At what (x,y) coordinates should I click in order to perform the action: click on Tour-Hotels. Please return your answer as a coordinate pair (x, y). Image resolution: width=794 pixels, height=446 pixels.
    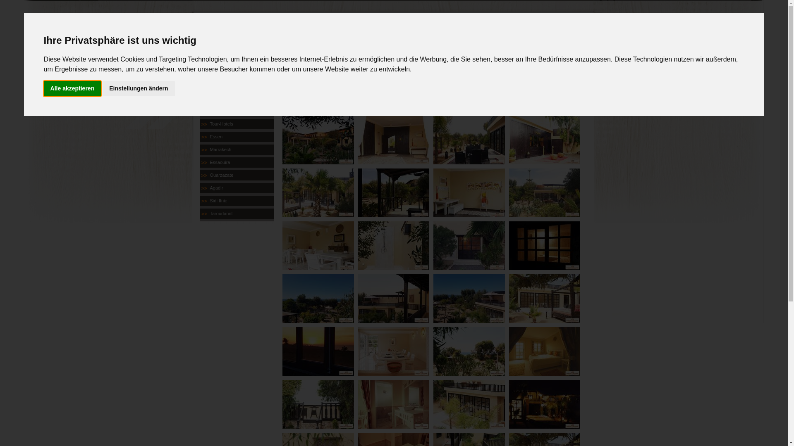
    Looking at the image, I should click on (237, 124).